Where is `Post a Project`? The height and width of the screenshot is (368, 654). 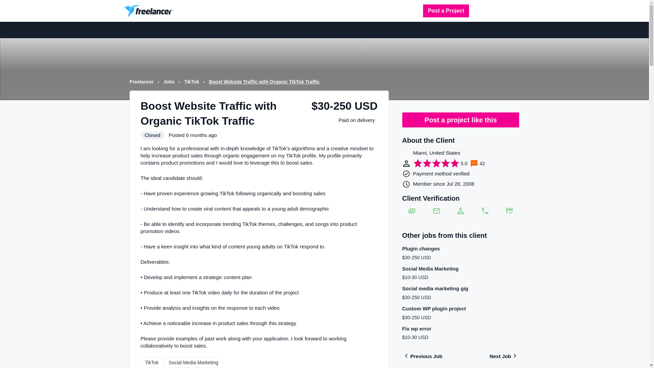 Post a Project is located at coordinates (446, 11).